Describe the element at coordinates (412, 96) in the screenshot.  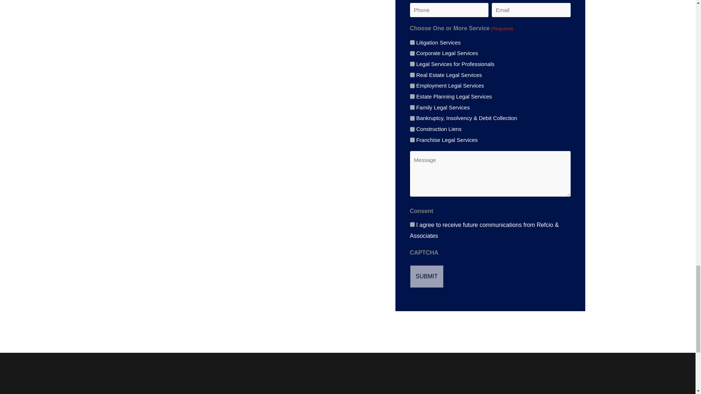
I see `Estate Planning Legal Services` at that location.